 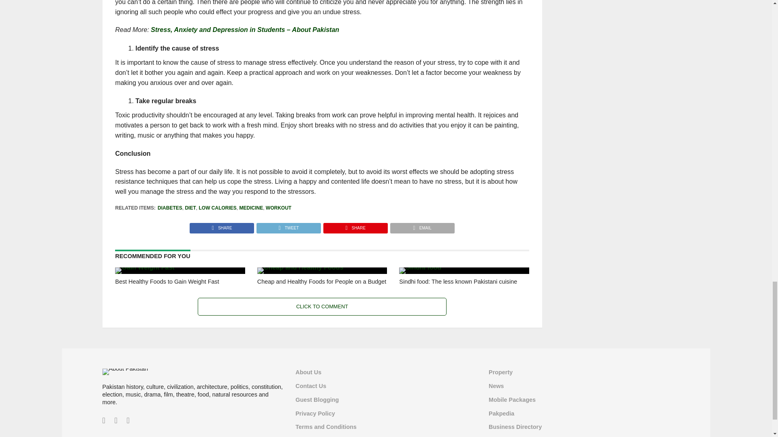 What do you see at coordinates (222, 226) in the screenshot?
I see `Share on Facebook` at bounding box center [222, 226].